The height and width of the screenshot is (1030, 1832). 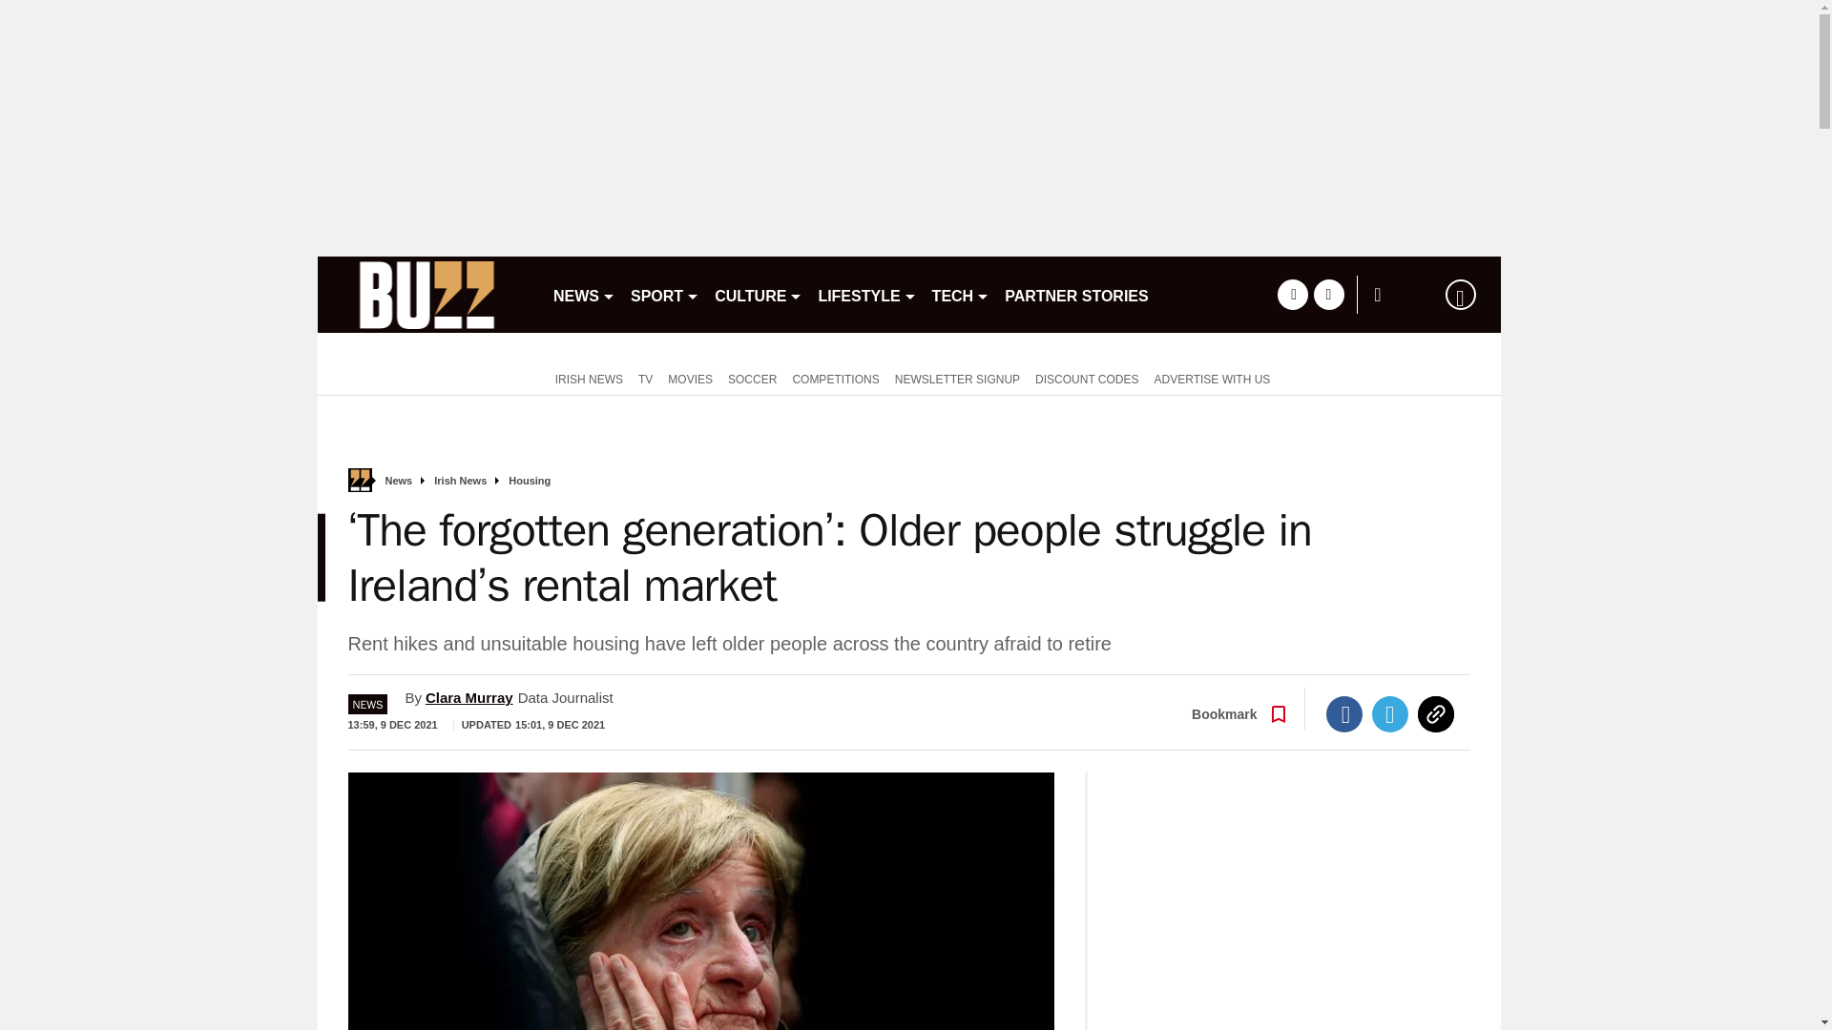 What do you see at coordinates (962, 294) in the screenshot?
I see `TECH` at bounding box center [962, 294].